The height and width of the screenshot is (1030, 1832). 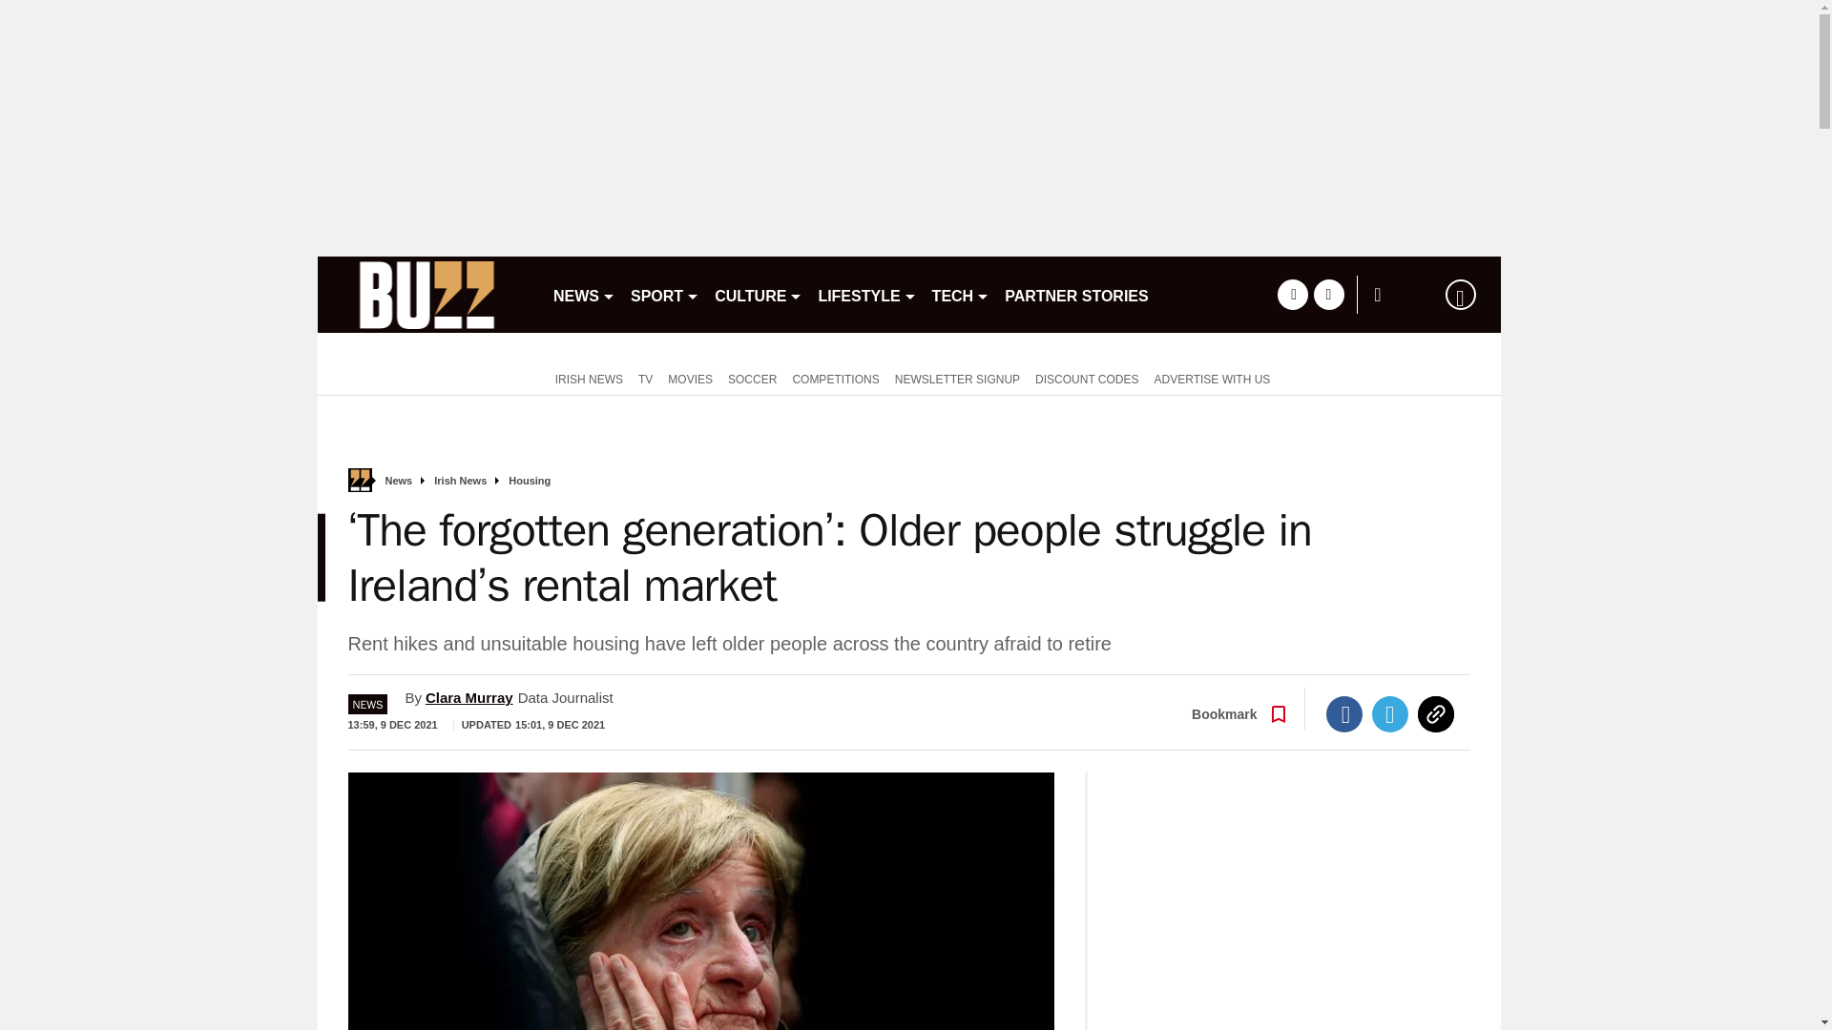 What do you see at coordinates (962, 294) in the screenshot?
I see `TECH` at bounding box center [962, 294].